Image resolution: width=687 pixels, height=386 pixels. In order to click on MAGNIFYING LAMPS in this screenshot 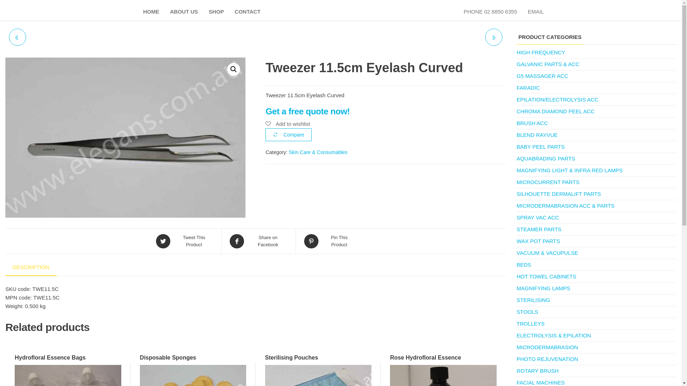, I will do `click(544, 288)`.